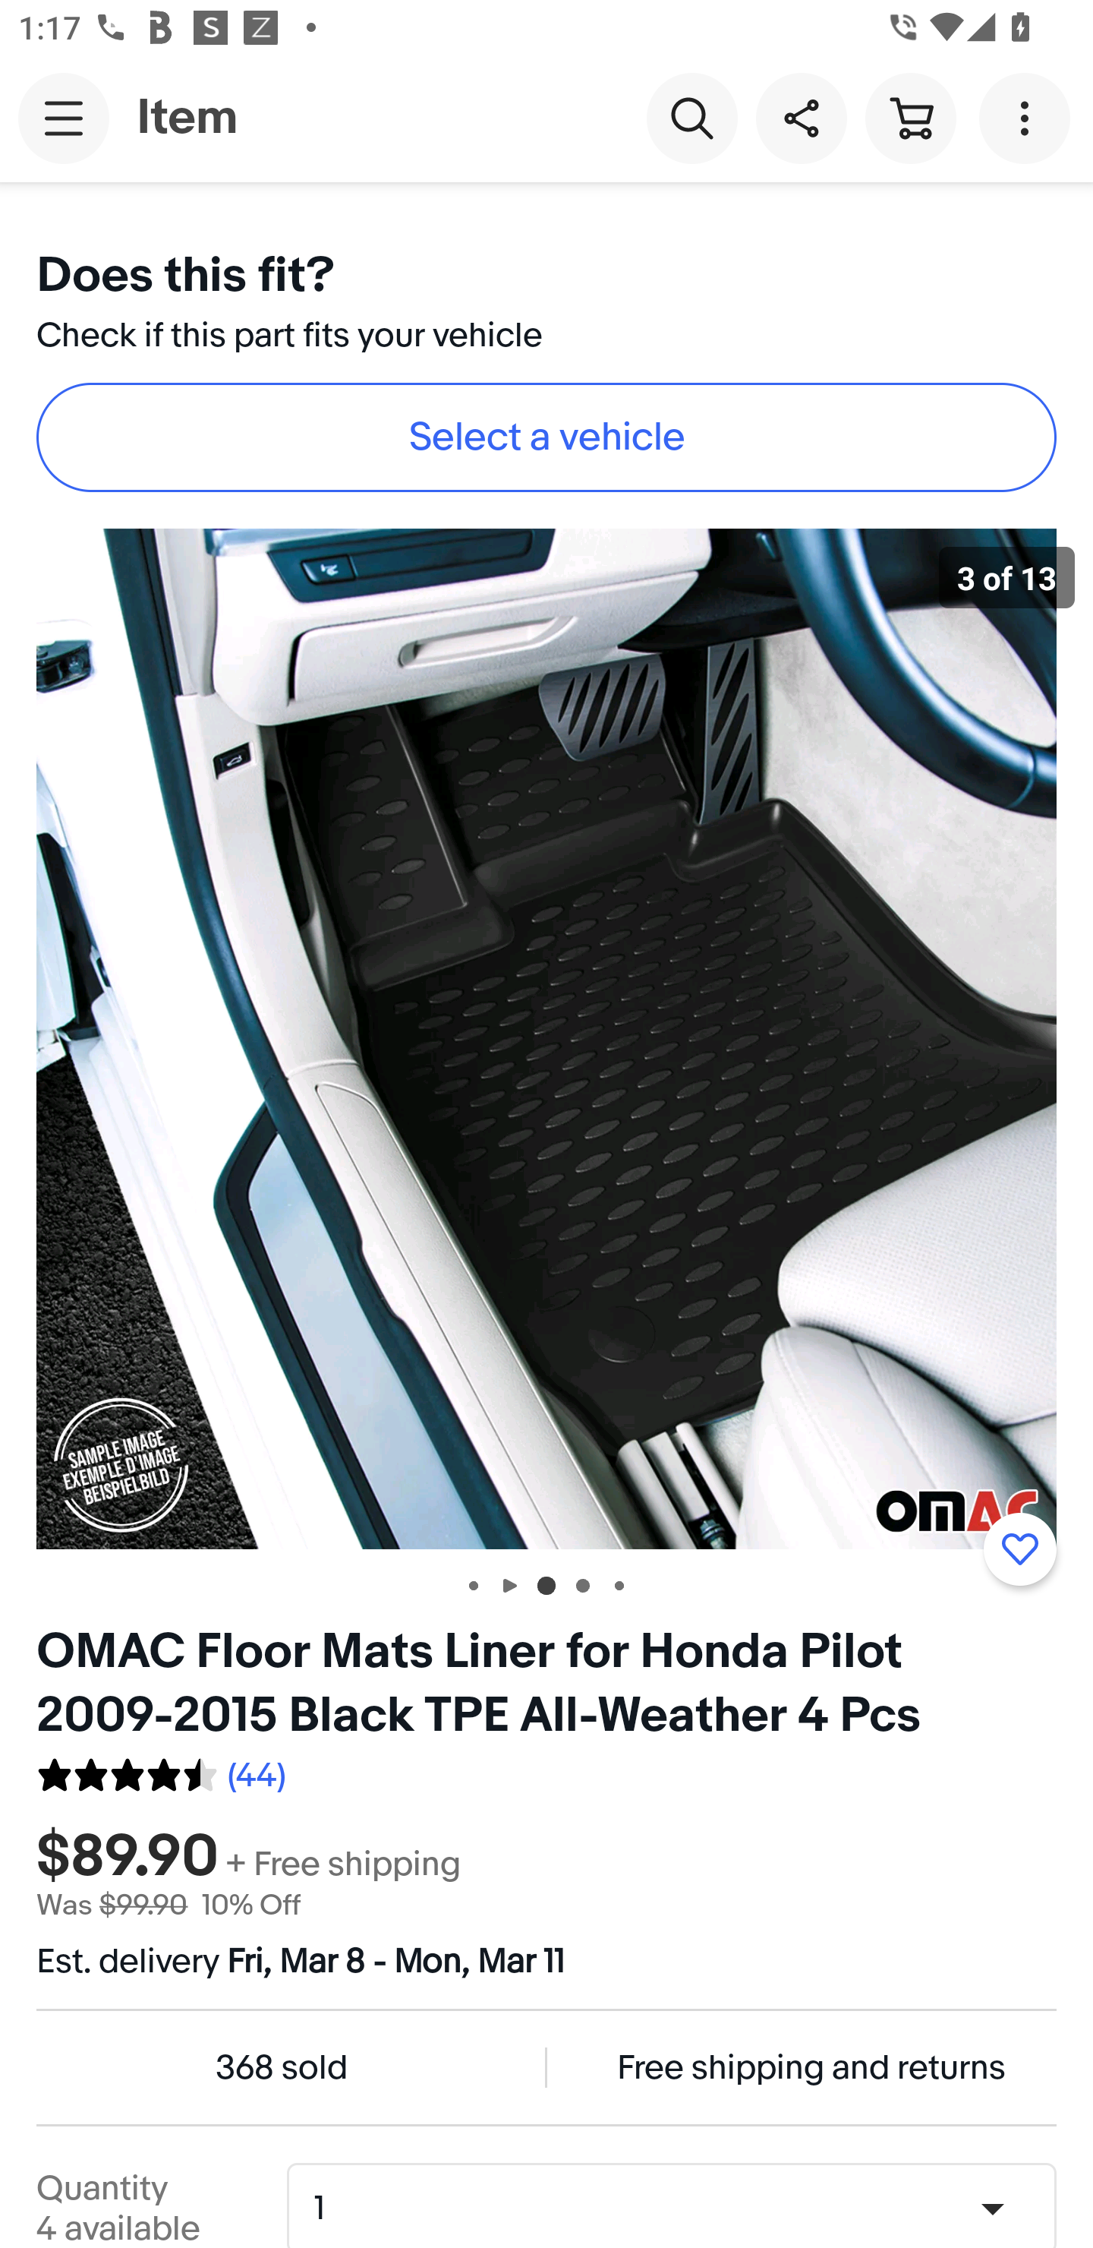  What do you see at coordinates (64, 118) in the screenshot?
I see `Main navigation, open` at bounding box center [64, 118].